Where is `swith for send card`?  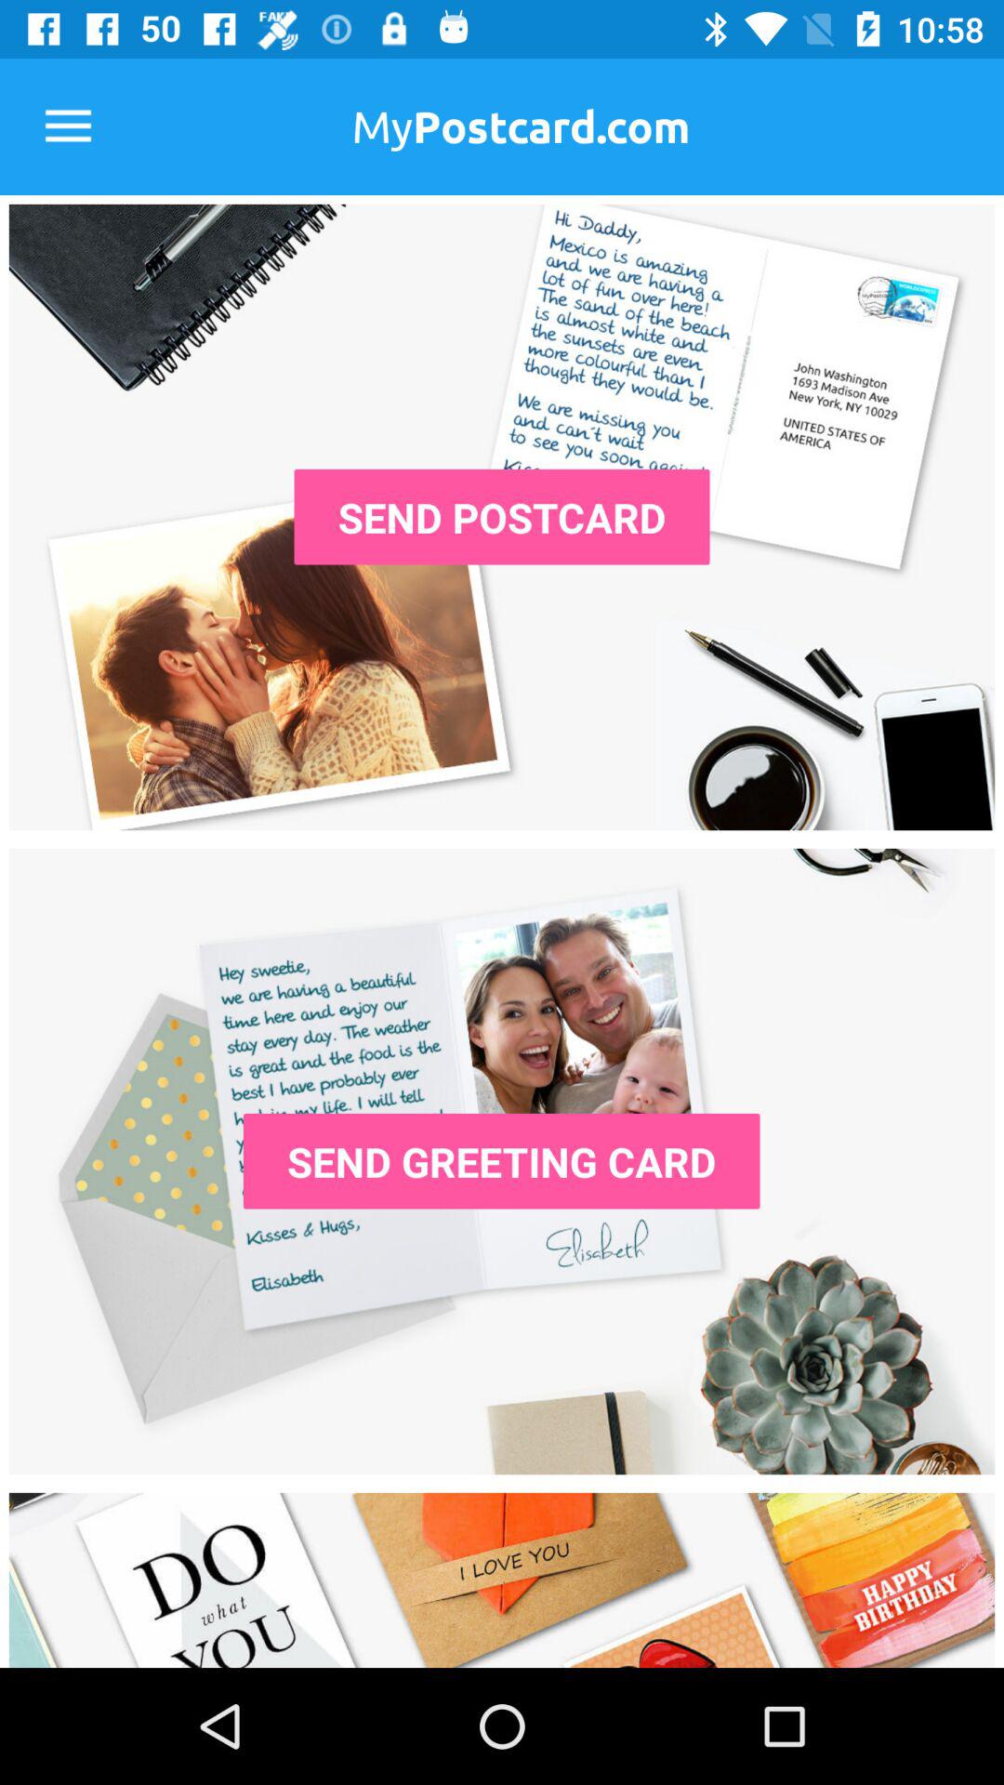 swith for send card is located at coordinates (502, 1161).